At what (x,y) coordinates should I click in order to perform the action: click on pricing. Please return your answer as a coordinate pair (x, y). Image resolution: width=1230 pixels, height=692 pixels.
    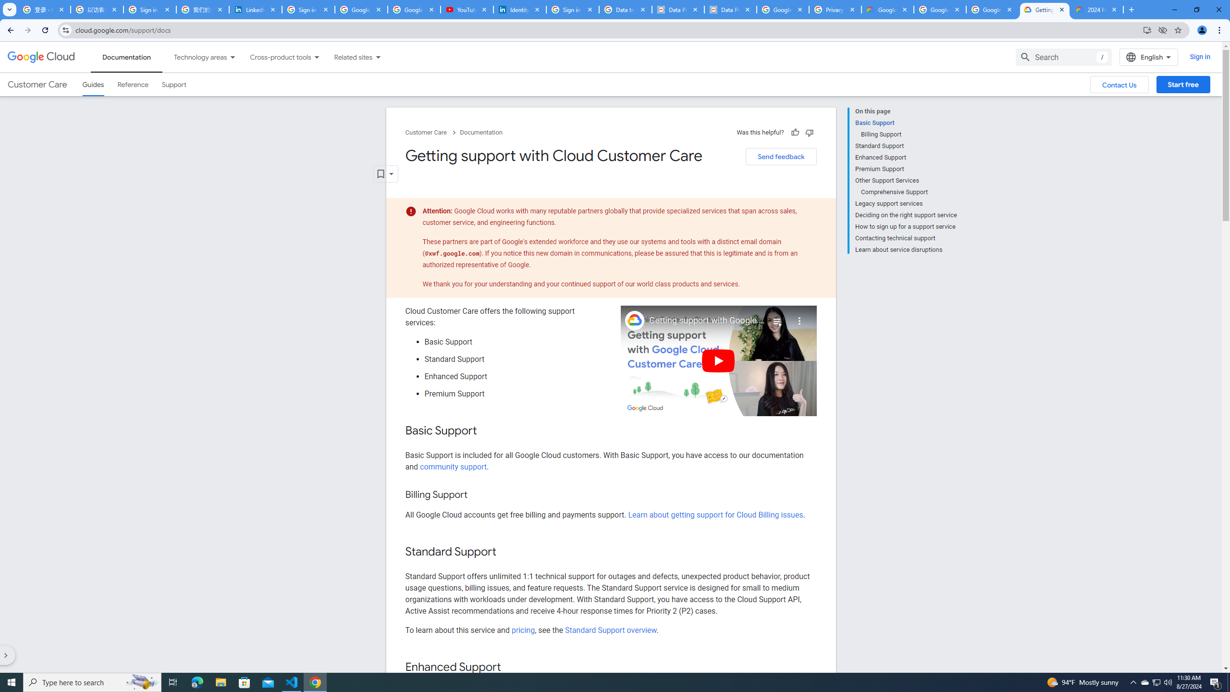
    Looking at the image, I should click on (523, 630).